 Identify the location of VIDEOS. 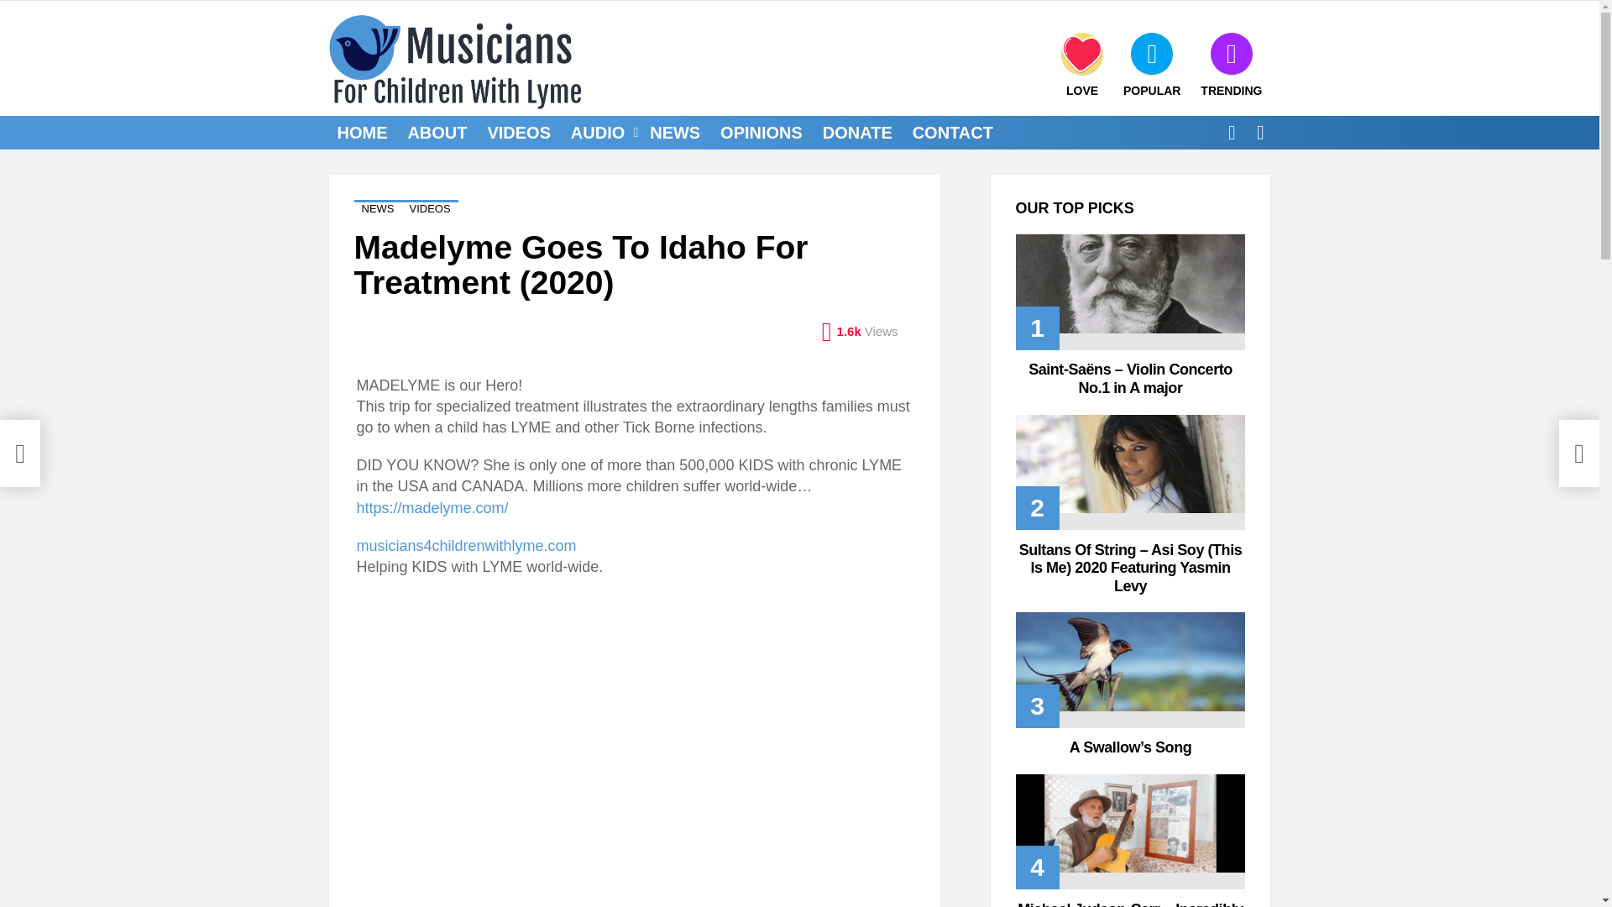
(430, 208).